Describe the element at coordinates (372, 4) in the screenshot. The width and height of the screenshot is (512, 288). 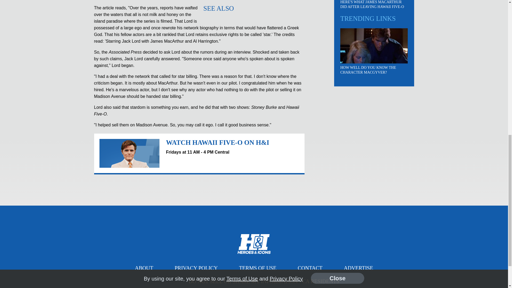
I see `HERE'S WHAT JAMES MACARTHUR DID AFTER LEAVING HAWAII FIVE-O` at that location.